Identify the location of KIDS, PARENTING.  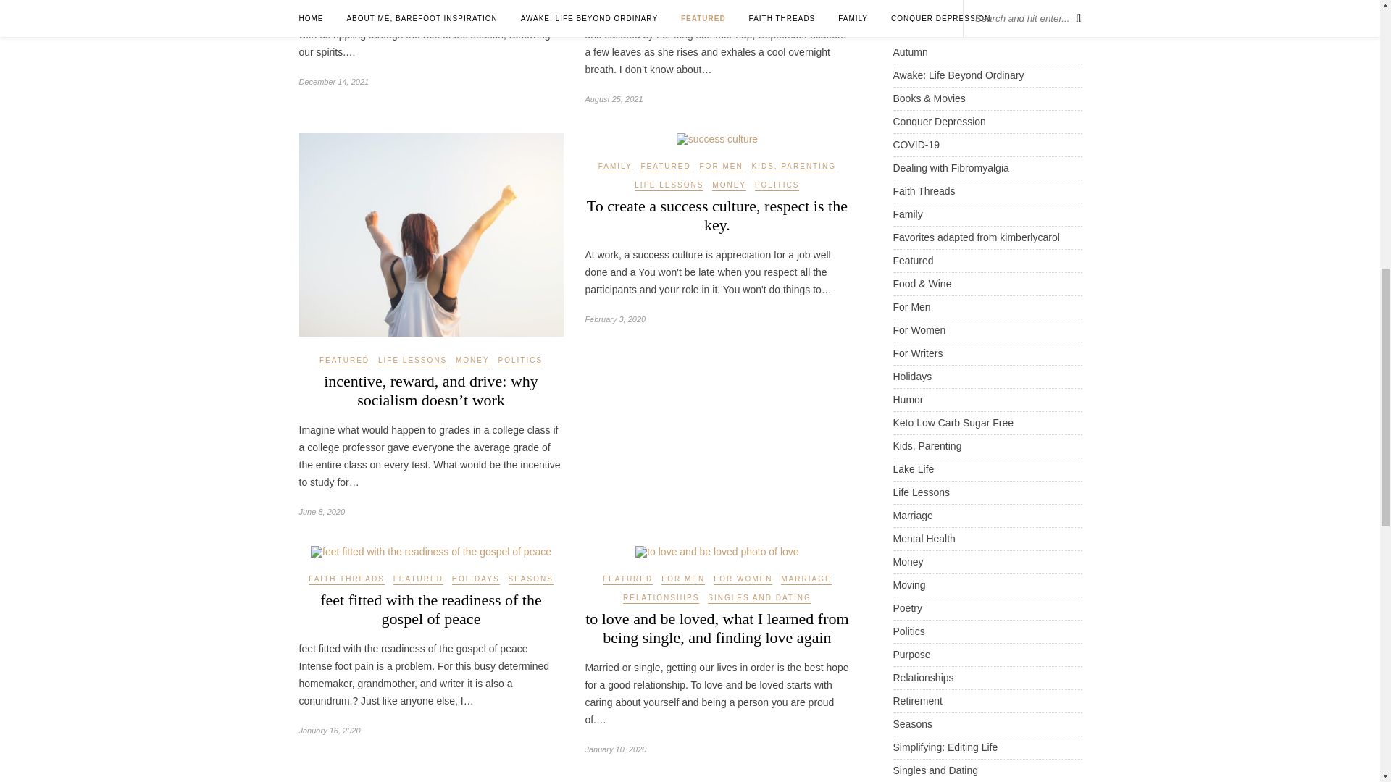
(794, 167).